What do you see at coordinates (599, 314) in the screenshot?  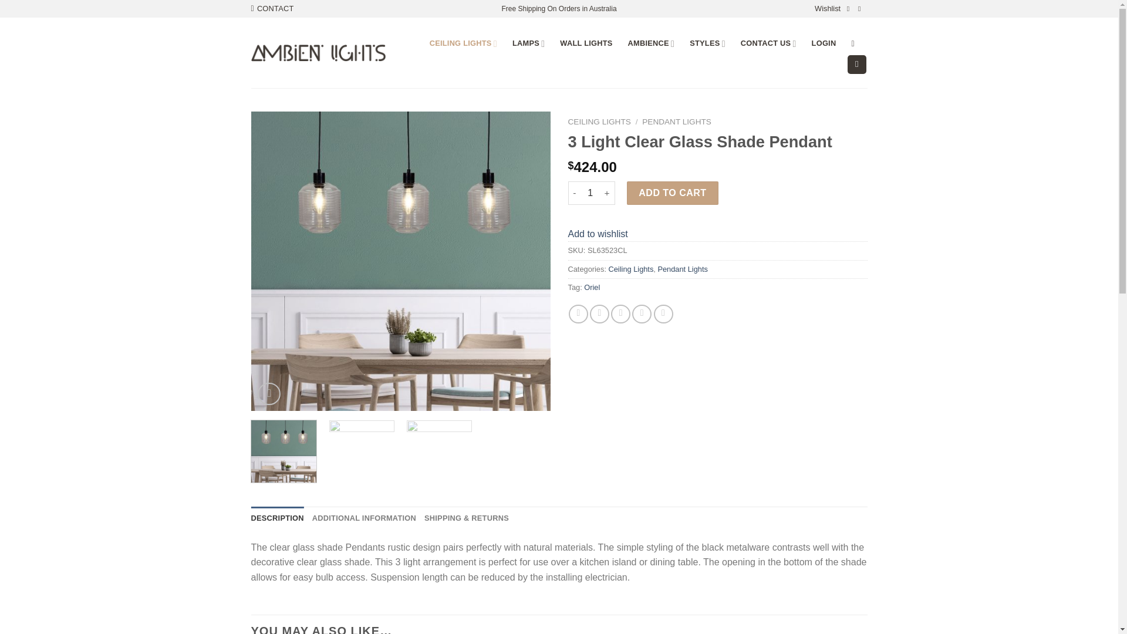 I see `Share on Twitter` at bounding box center [599, 314].